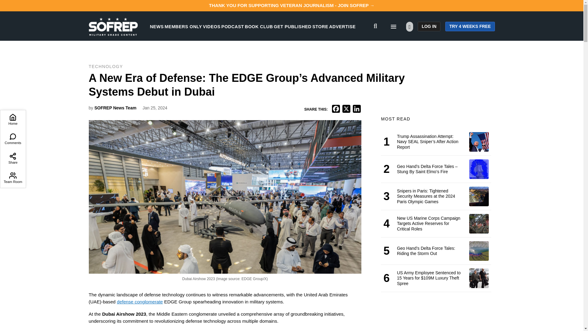 The height and width of the screenshot is (331, 588). I want to click on GET PUBLISHED, so click(293, 26).